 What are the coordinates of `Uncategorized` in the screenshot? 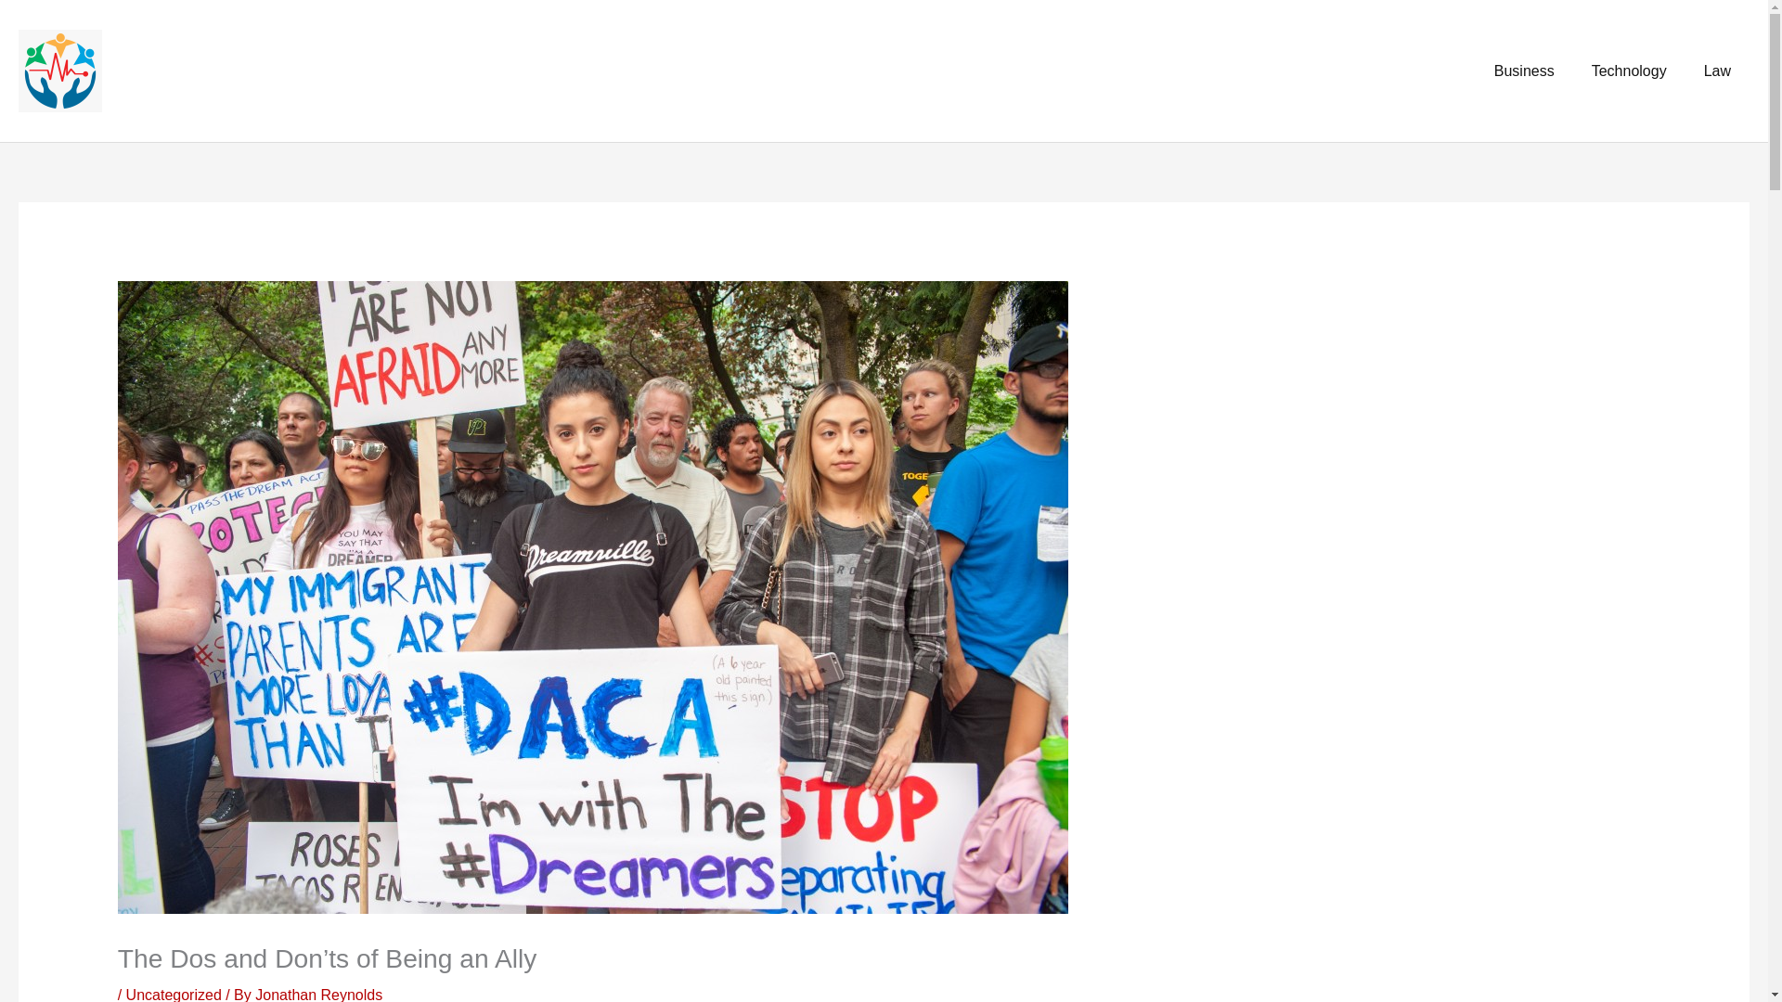 It's located at (174, 995).